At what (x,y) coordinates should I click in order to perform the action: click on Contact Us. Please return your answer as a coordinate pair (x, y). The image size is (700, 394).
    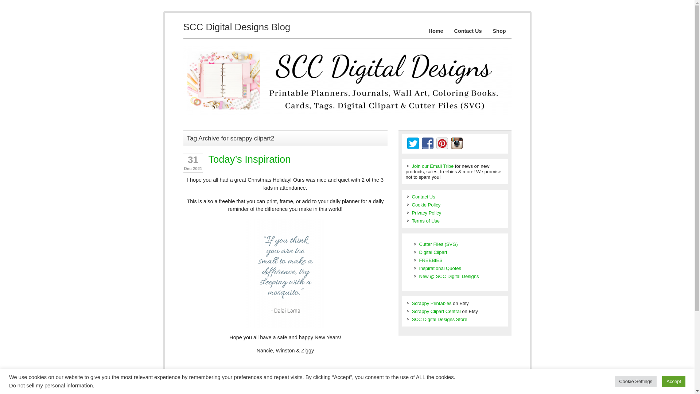
    Looking at the image, I should click on (468, 31).